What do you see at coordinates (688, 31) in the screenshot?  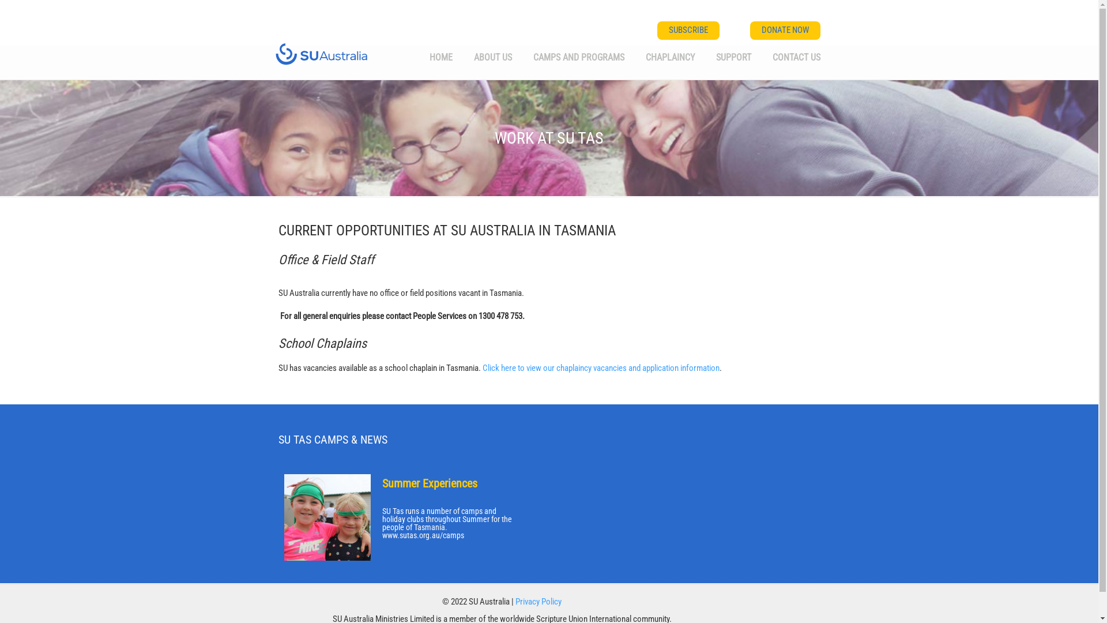 I see `SUBSCRIBE` at bounding box center [688, 31].